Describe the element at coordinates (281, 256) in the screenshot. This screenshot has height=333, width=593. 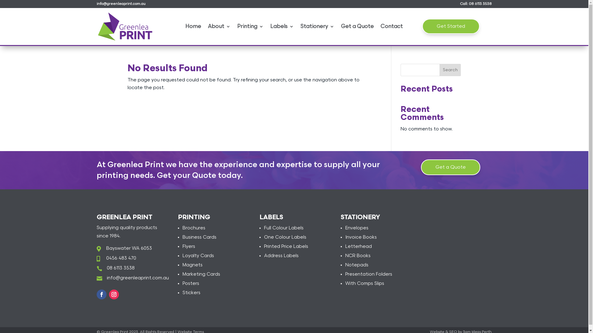
I see `Address Labels` at that location.